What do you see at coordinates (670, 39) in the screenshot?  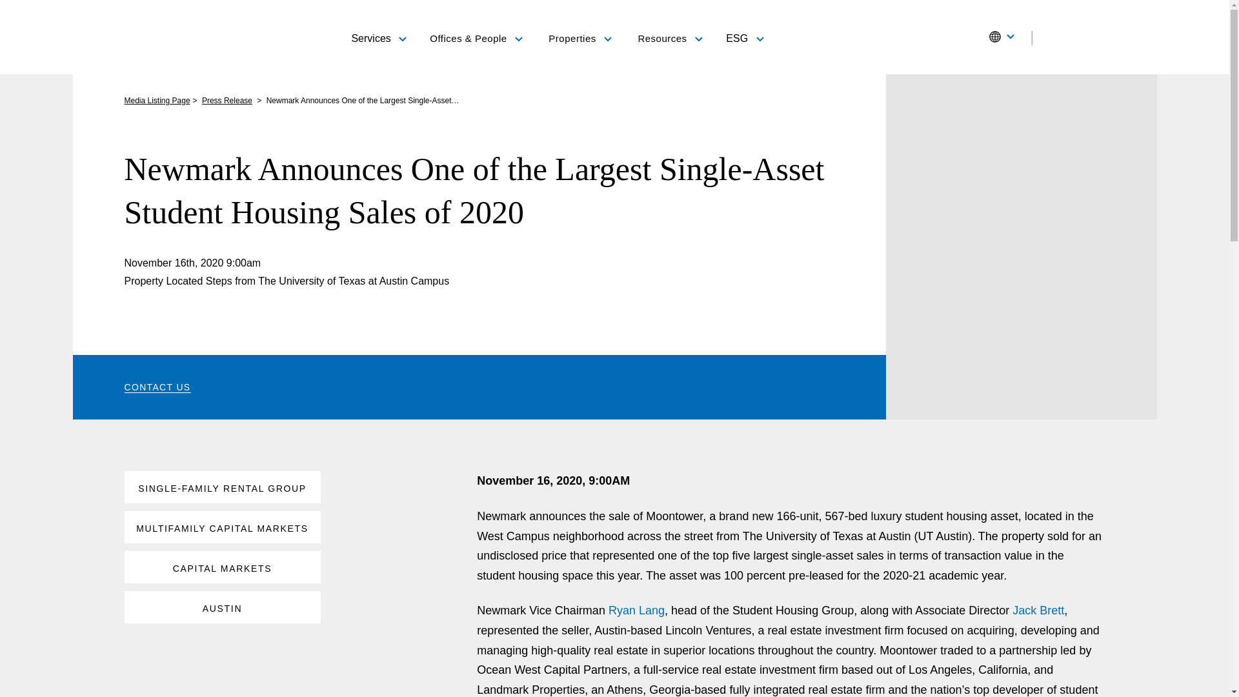 I see `Resources` at bounding box center [670, 39].